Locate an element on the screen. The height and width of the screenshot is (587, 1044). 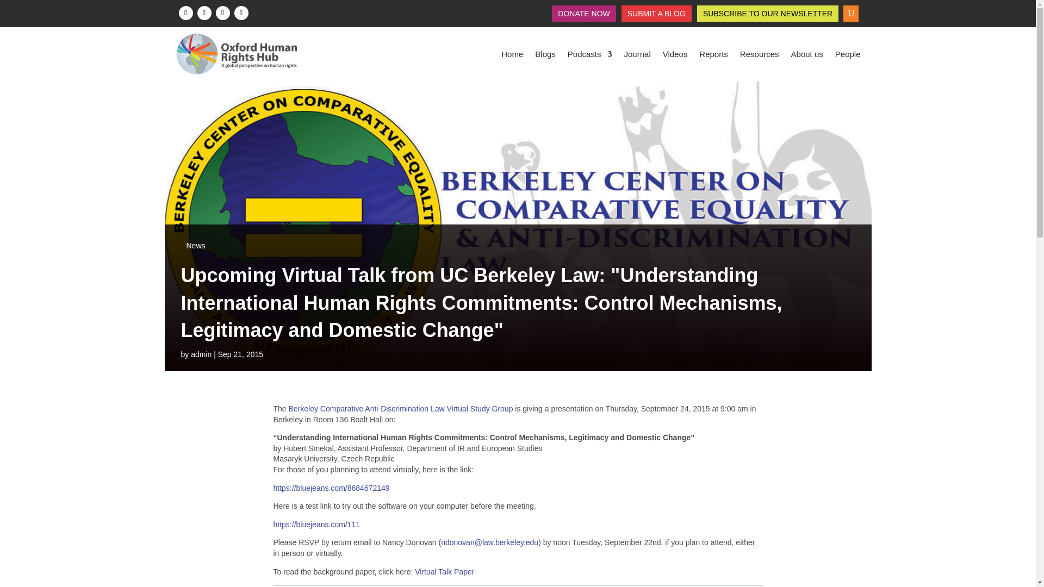
SUBSCRIBE TO OUR NEWSLETTER is located at coordinates (767, 15).